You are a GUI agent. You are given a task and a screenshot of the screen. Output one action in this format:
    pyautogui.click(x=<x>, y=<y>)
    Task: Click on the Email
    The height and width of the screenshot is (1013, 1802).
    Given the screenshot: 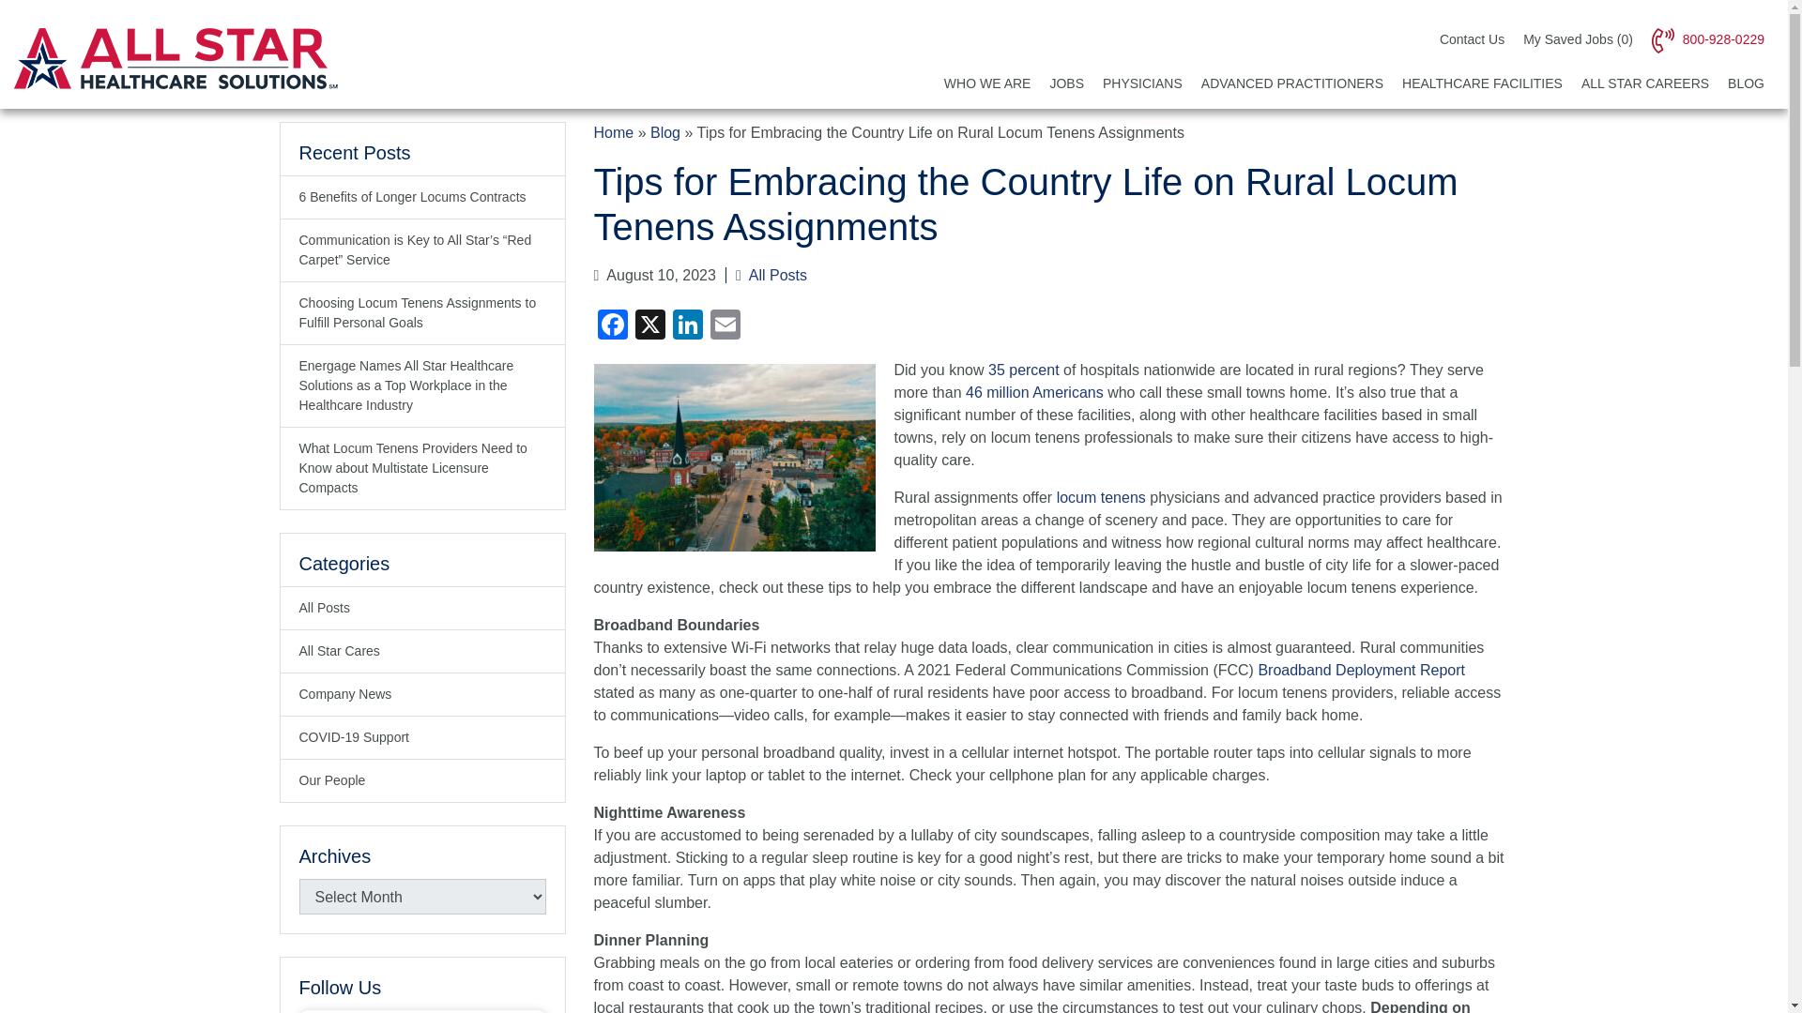 What is the action you would take?
    pyautogui.click(x=725, y=326)
    